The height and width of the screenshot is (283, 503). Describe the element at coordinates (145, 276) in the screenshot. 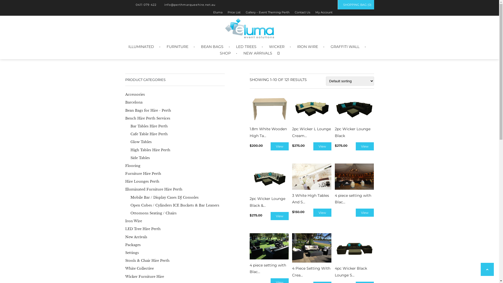

I see `Wicker Furniture Hire` at that location.